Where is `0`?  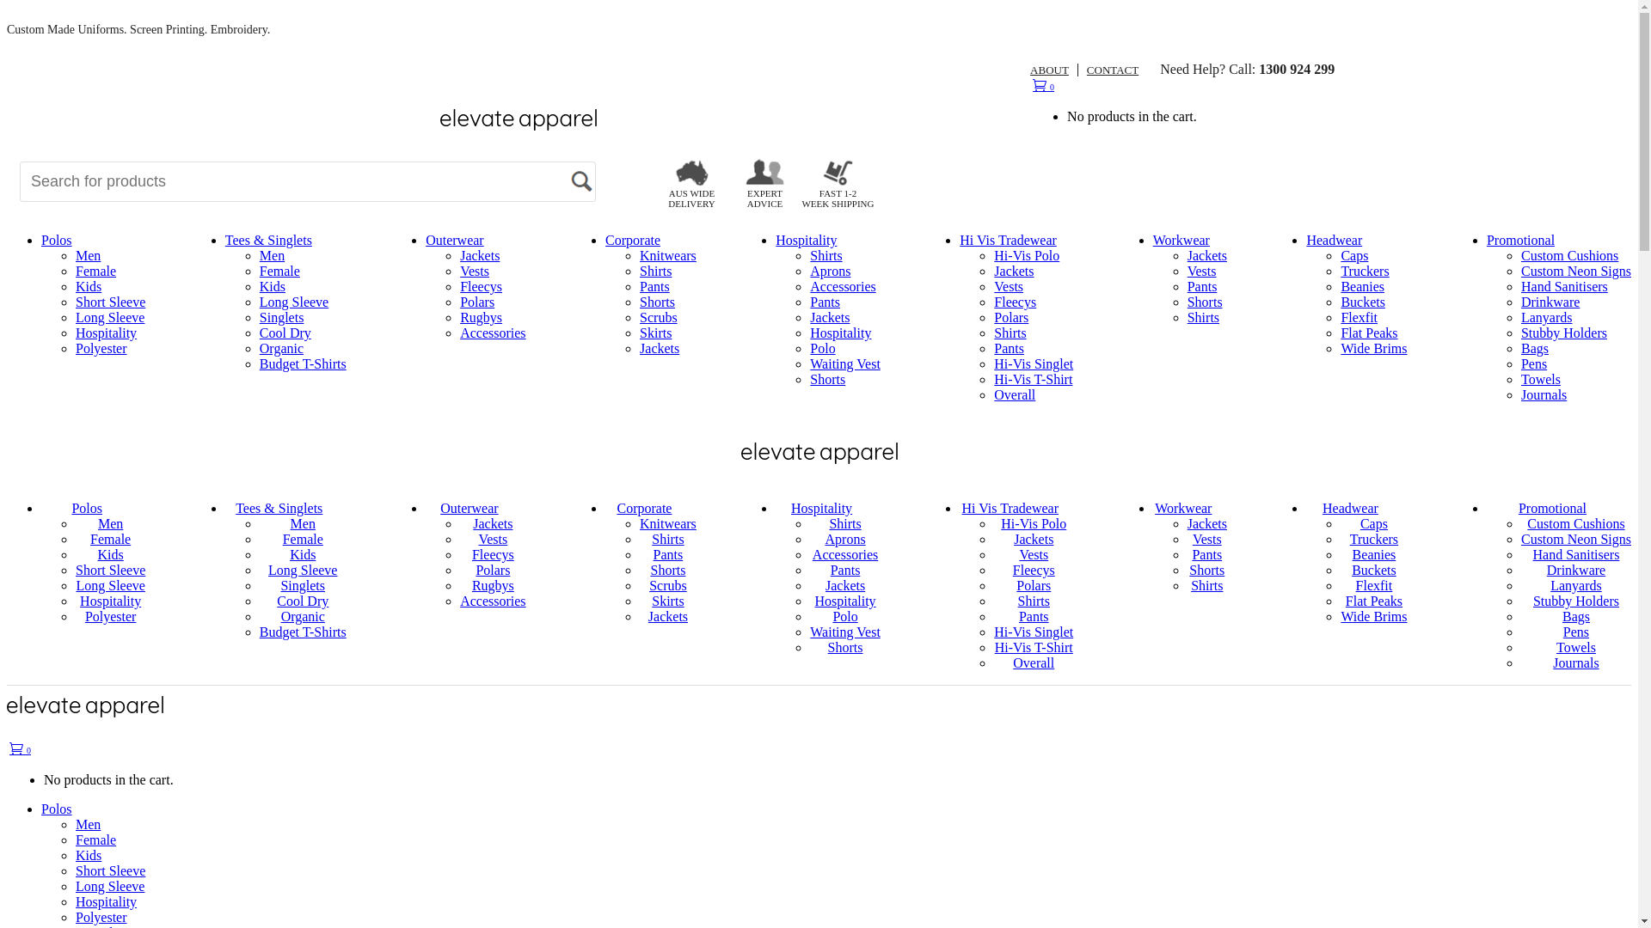
0 is located at coordinates (1044, 86).